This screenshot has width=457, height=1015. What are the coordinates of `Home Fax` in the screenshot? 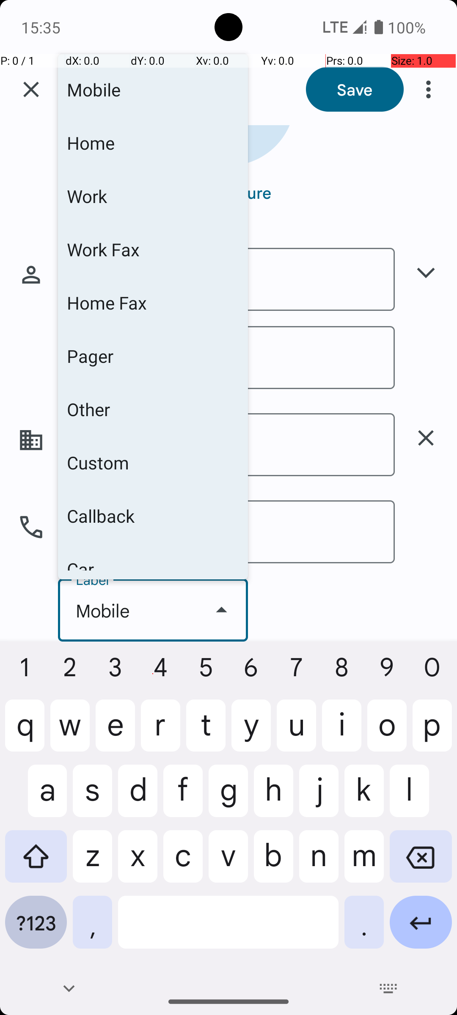 It's located at (153, 303).